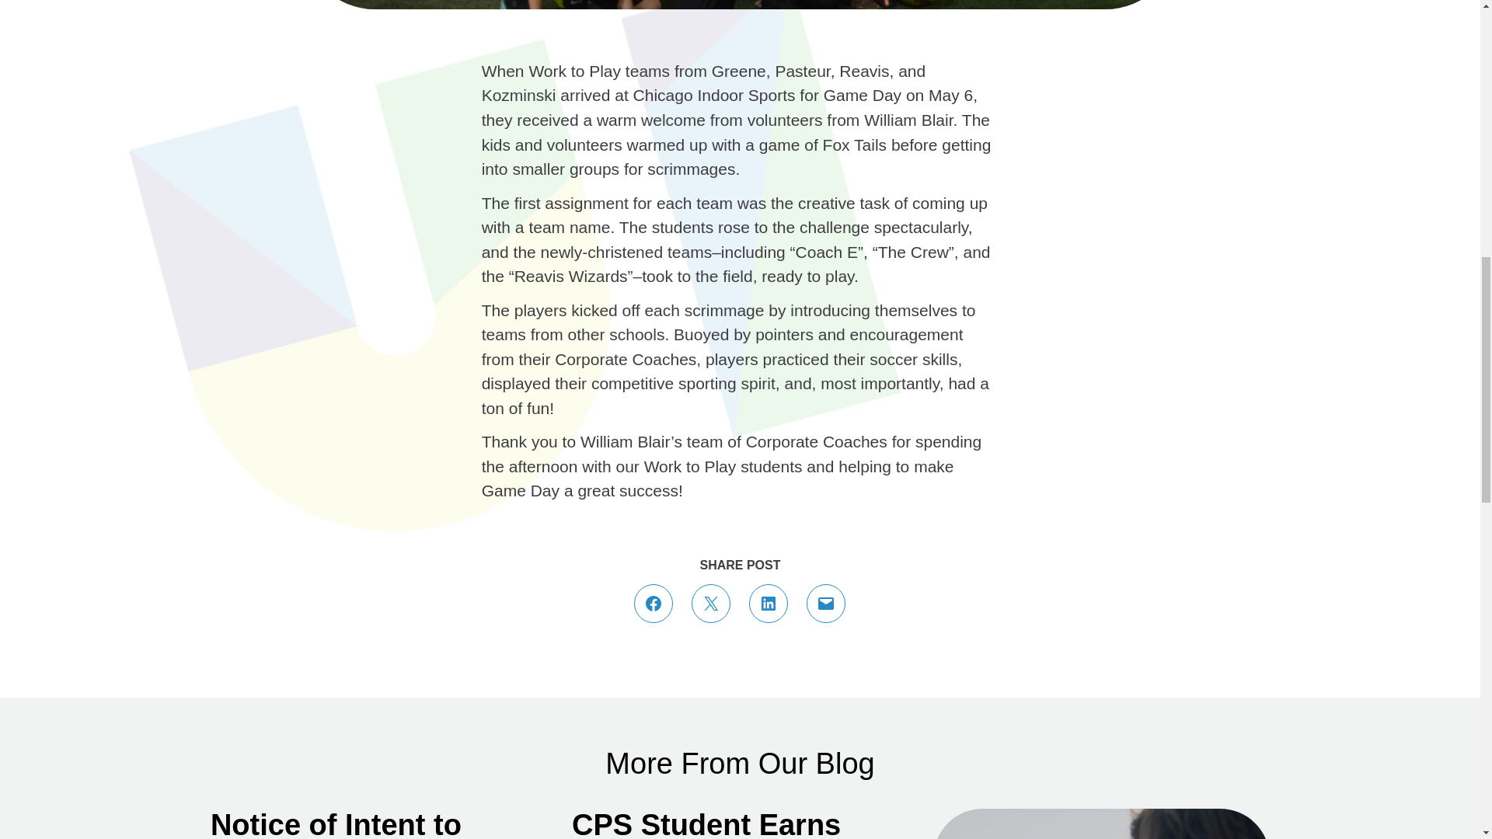 The height and width of the screenshot is (839, 1492). Describe the element at coordinates (653, 603) in the screenshot. I see `share post on facebook` at that location.